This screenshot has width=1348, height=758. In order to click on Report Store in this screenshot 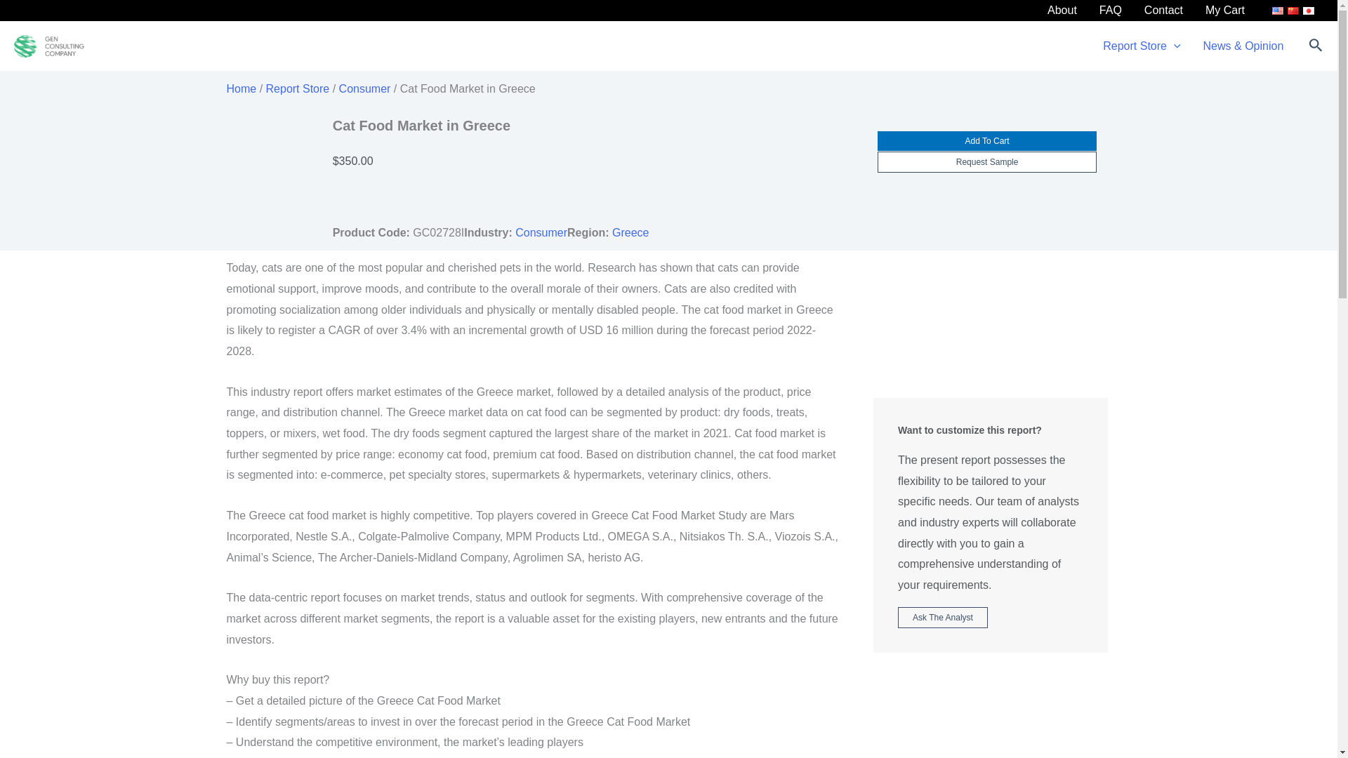, I will do `click(298, 88)`.